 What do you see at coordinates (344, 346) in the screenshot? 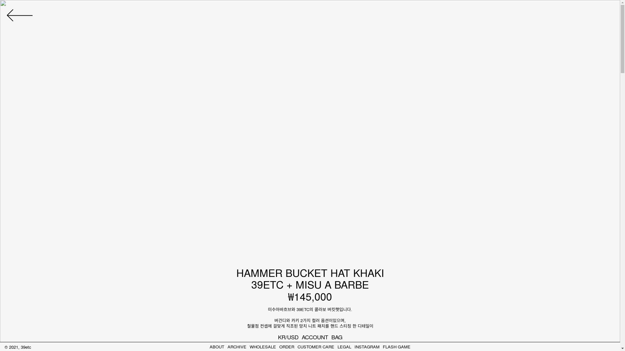
I see `LEGAL` at bounding box center [344, 346].